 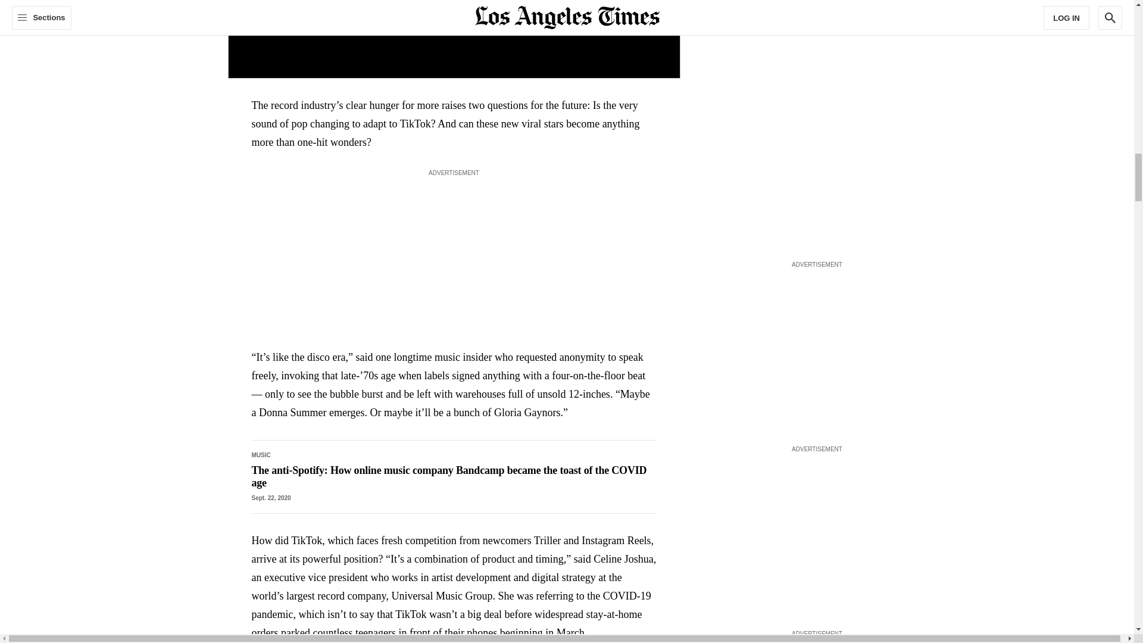 I want to click on 3rd party ad content, so click(x=817, y=59).